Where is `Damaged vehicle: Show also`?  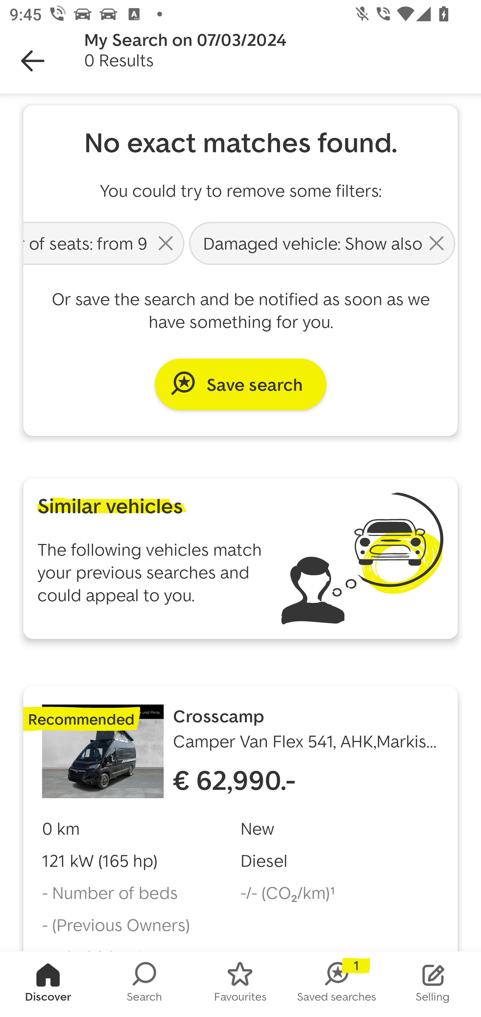
Damaged vehicle: Show also is located at coordinates (322, 243).